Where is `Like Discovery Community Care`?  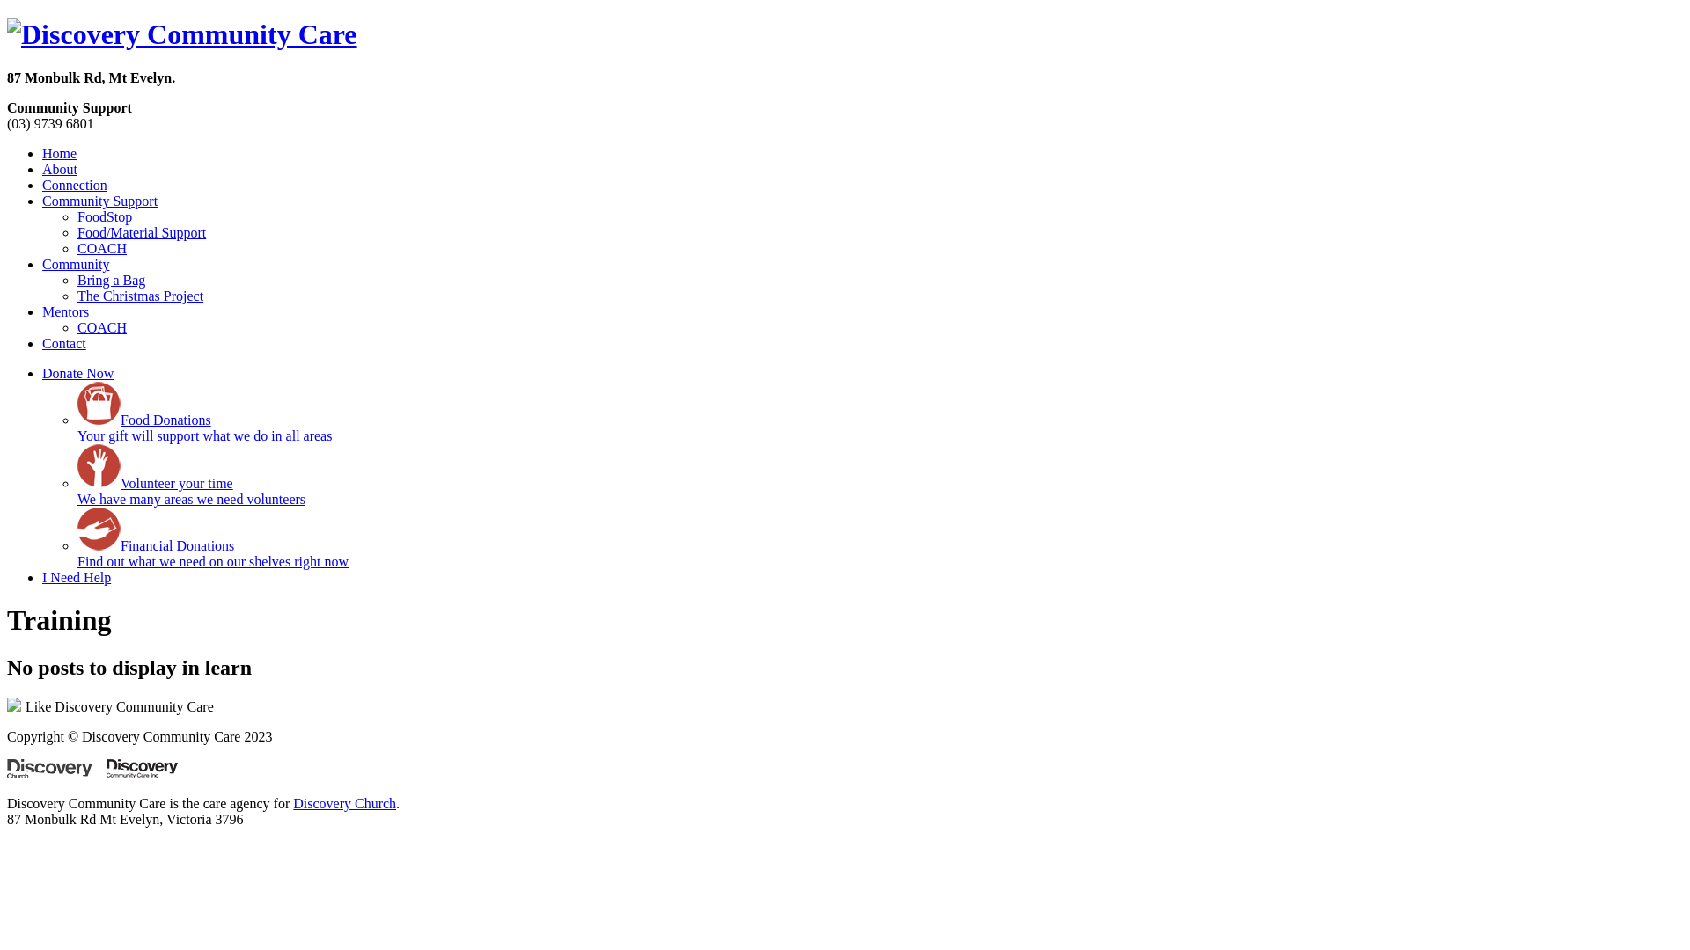
Like Discovery Community Care is located at coordinates (111, 707).